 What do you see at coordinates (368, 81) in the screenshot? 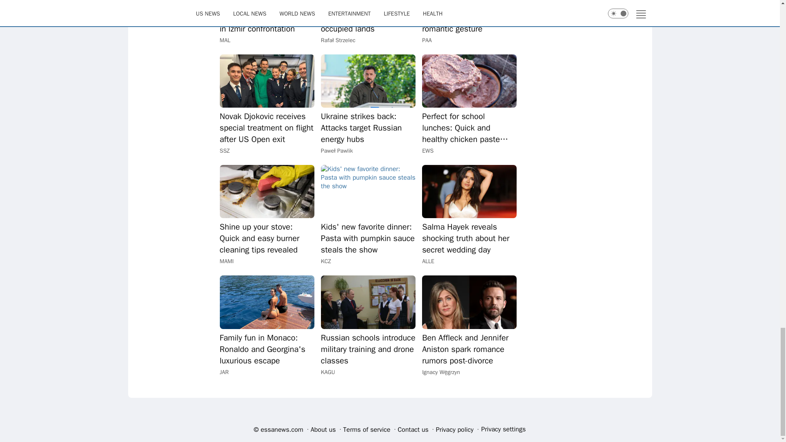
I see `Ukraine strikes back: Attacks target Russian energy hubs` at bounding box center [368, 81].